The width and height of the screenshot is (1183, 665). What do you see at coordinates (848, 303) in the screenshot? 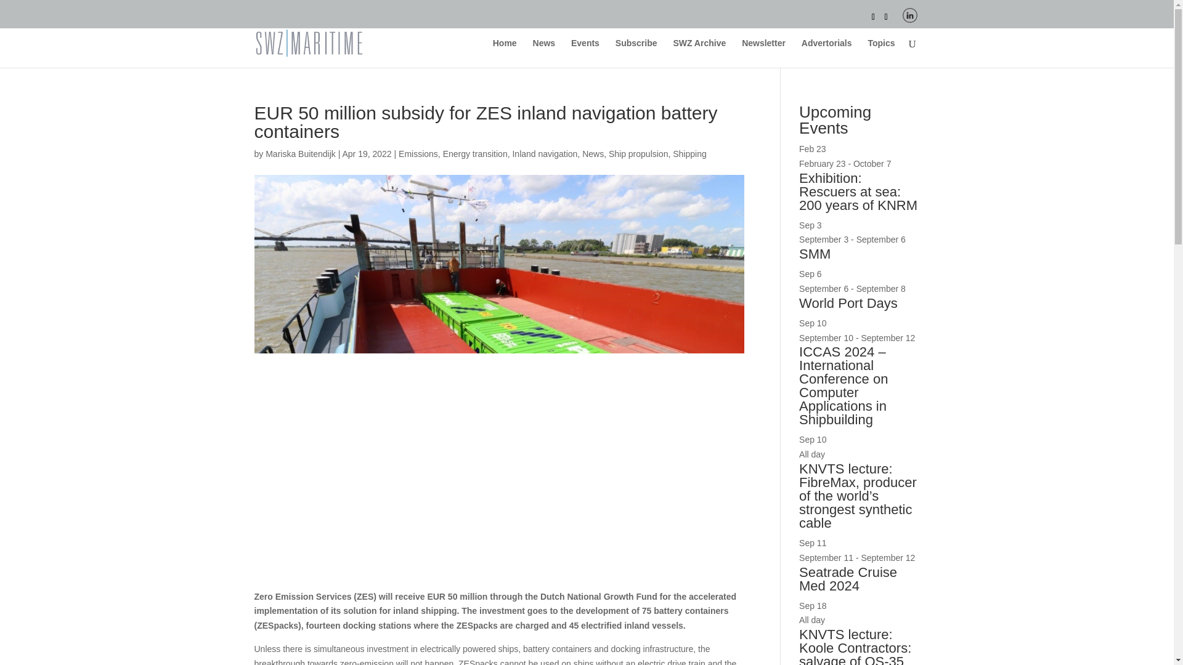
I see `World Port Days` at bounding box center [848, 303].